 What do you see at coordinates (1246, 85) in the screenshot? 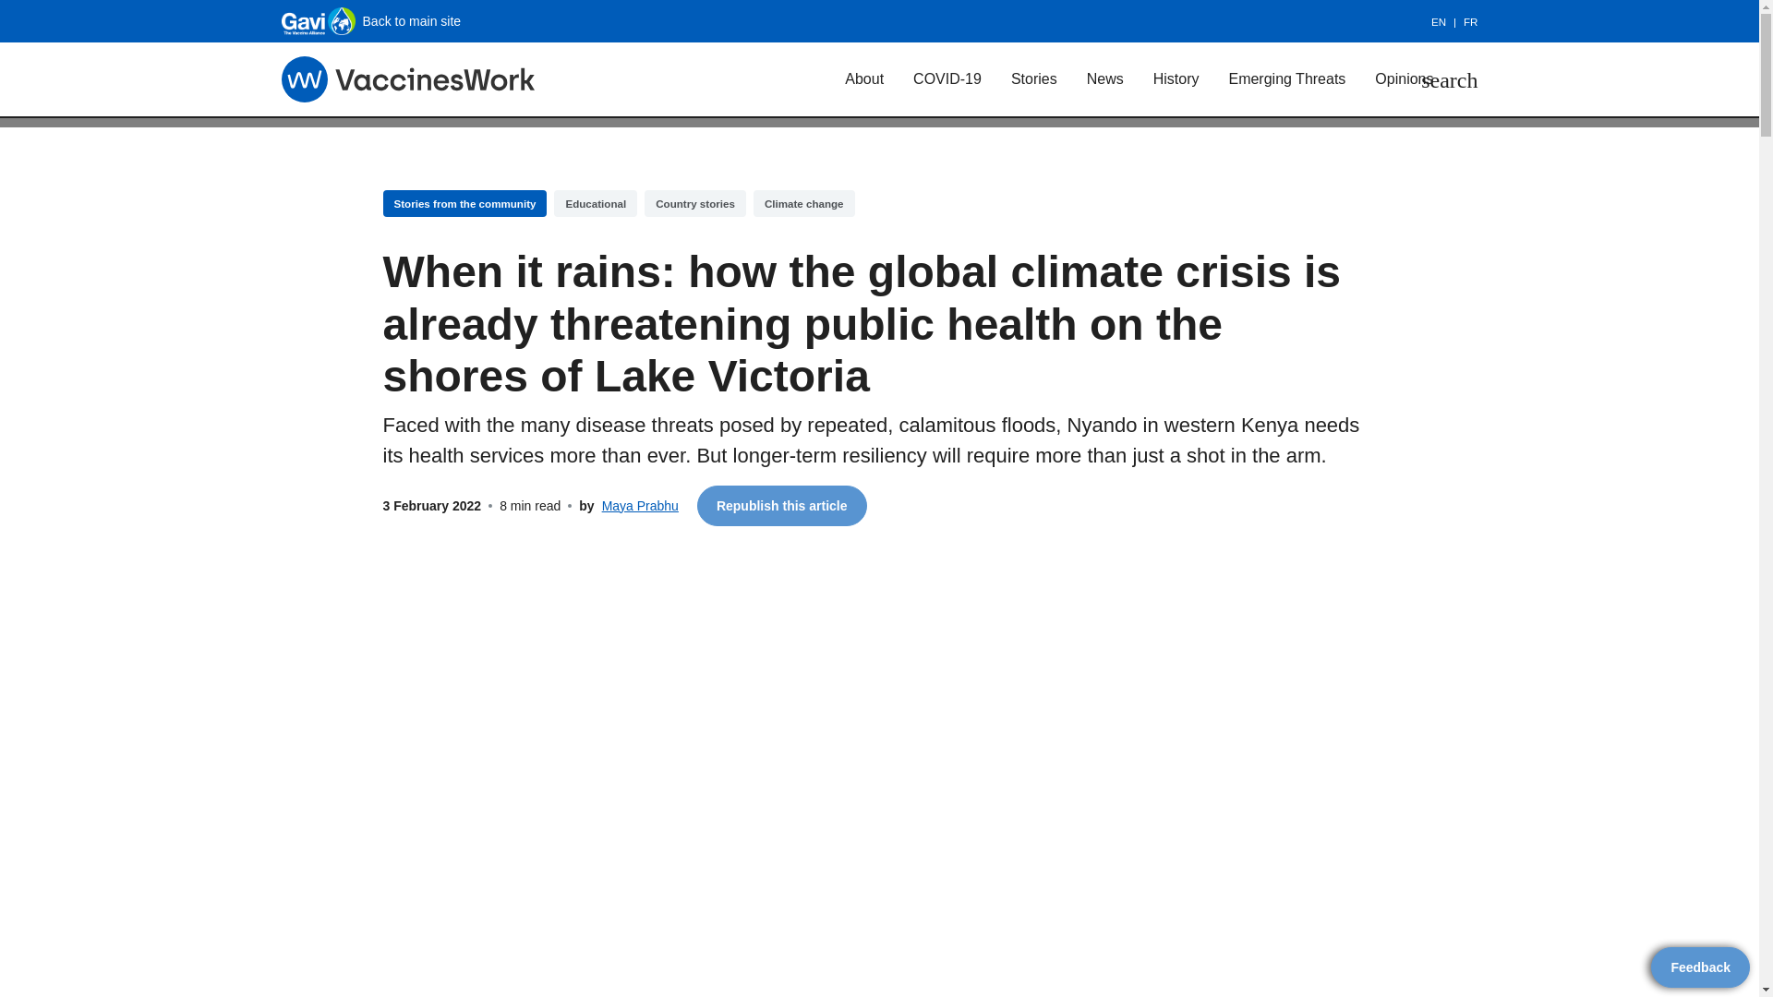
I see `Emerging Threats` at bounding box center [1246, 85].